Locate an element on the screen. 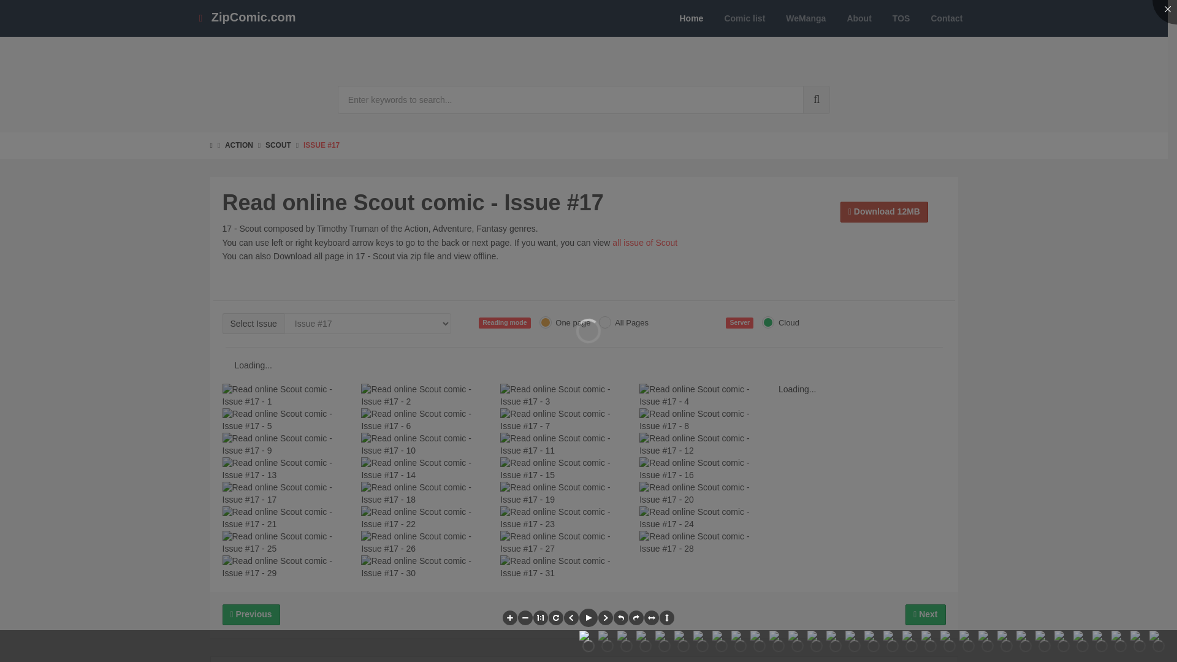    ZipComic.com is located at coordinates (246, 18).